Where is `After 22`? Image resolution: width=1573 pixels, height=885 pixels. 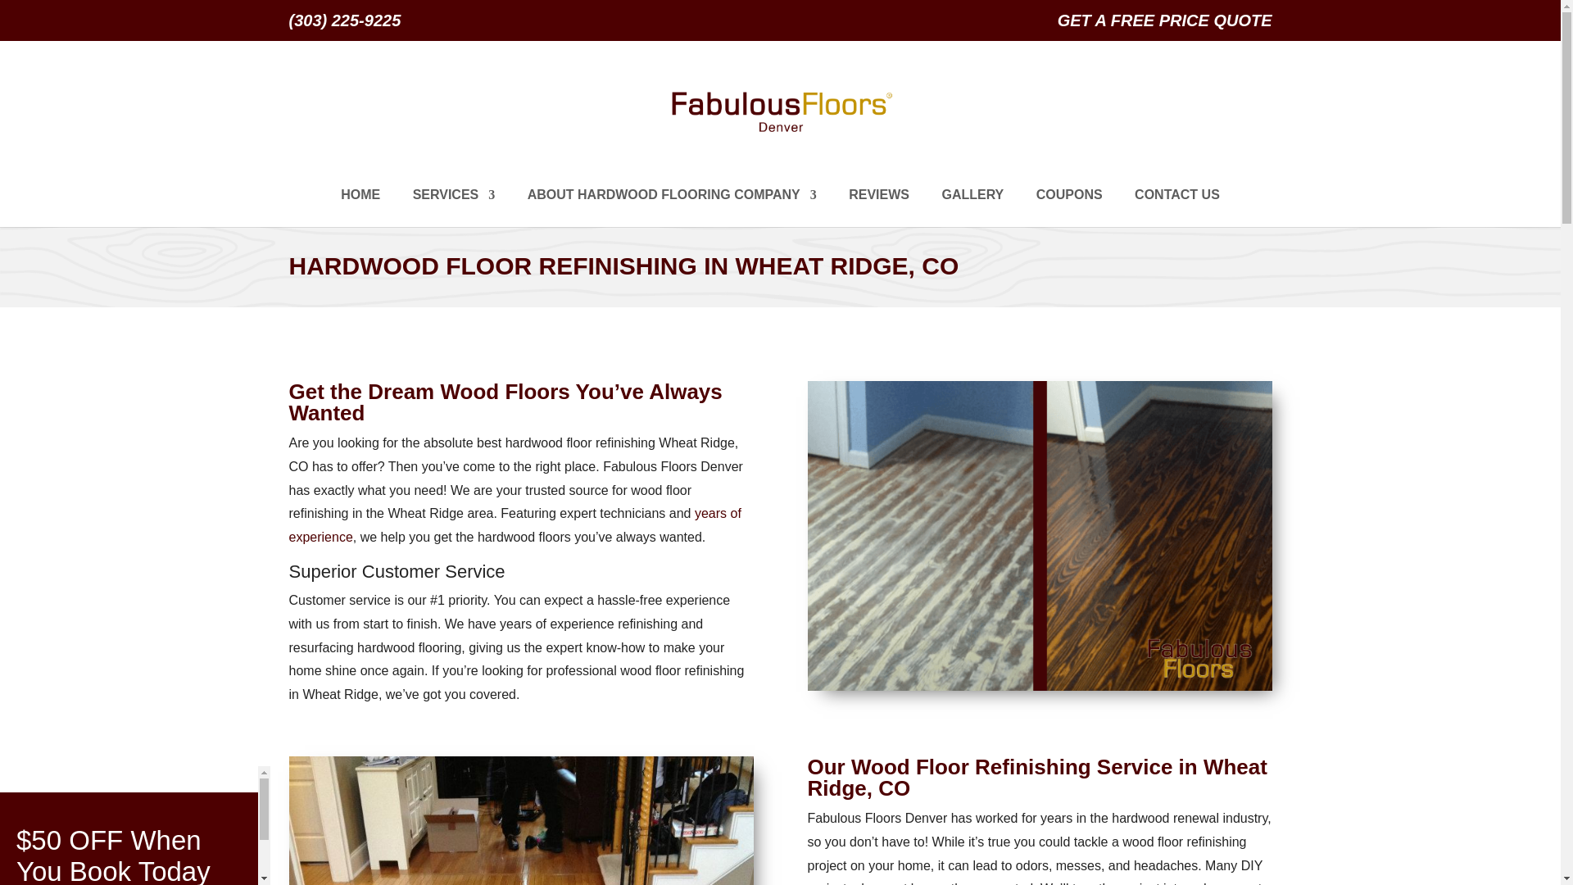 After 22 is located at coordinates (520, 821).